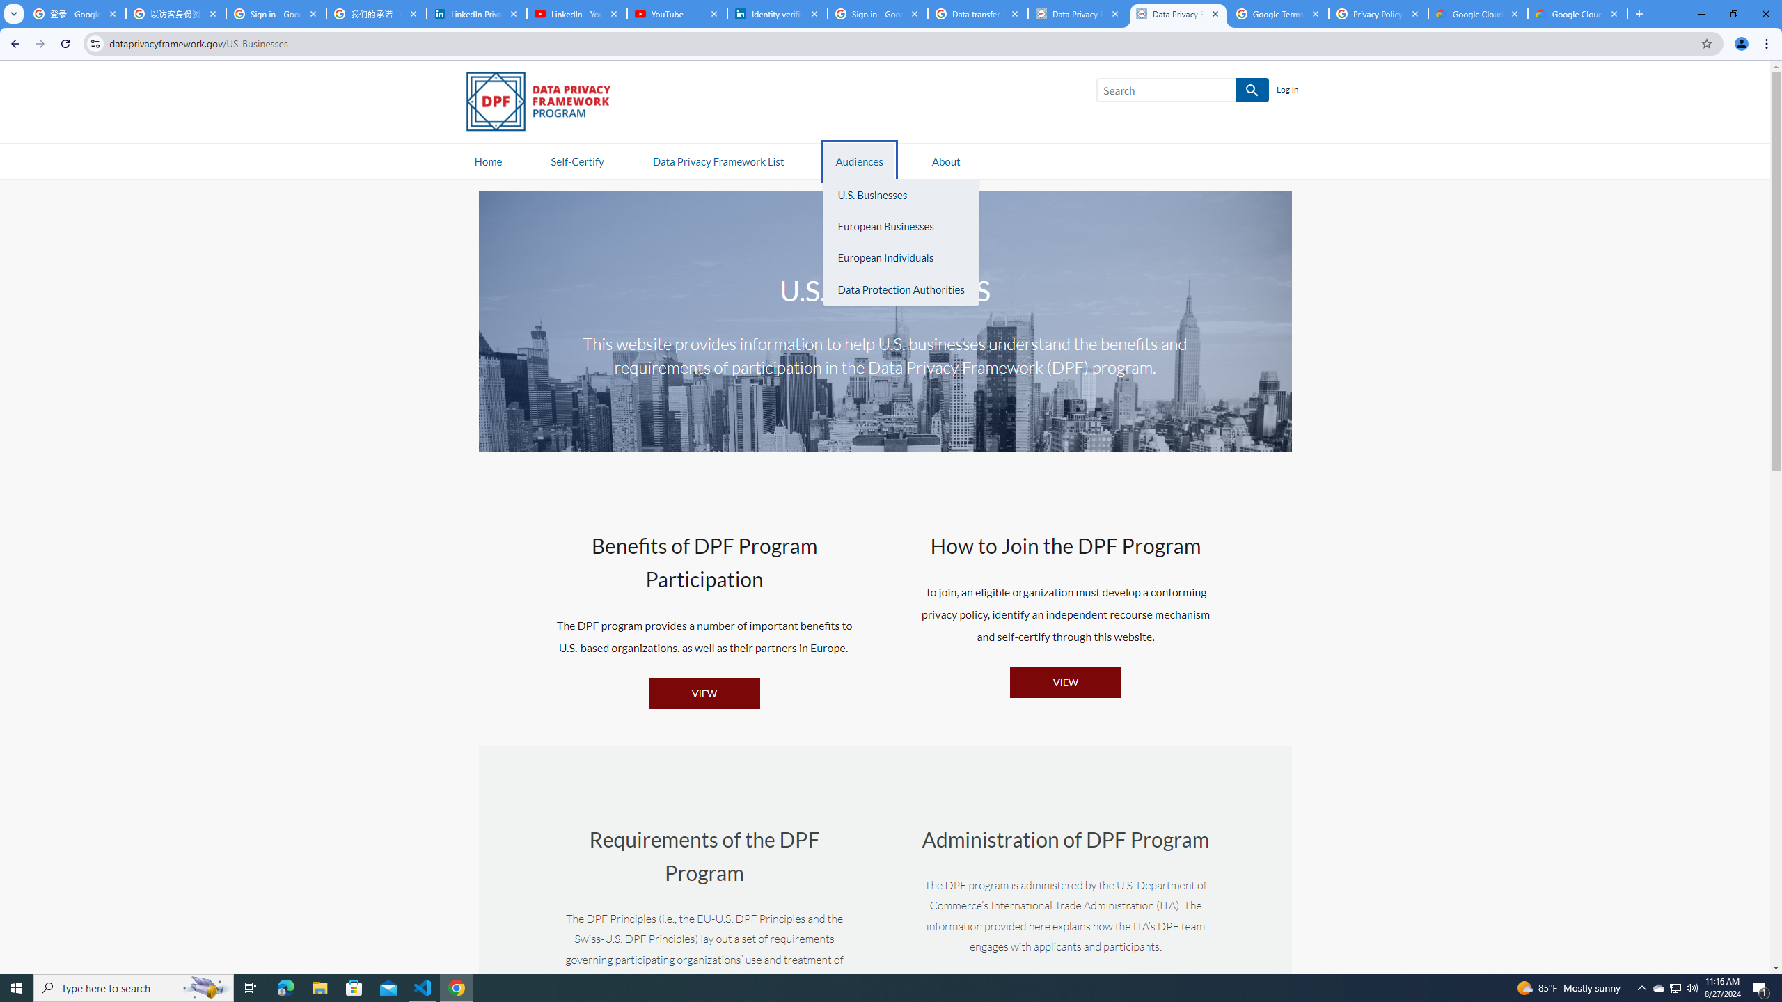 Image resolution: width=1782 pixels, height=1002 pixels. Describe the element at coordinates (1252, 90) in the screenshot. I see `SEARCH` at that location.